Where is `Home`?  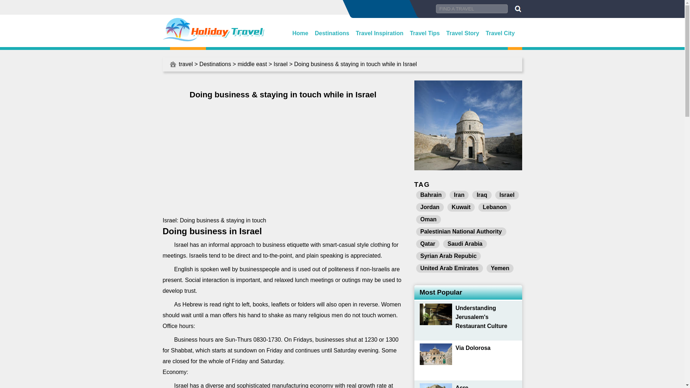
Home is located at coordinates (300, 33).